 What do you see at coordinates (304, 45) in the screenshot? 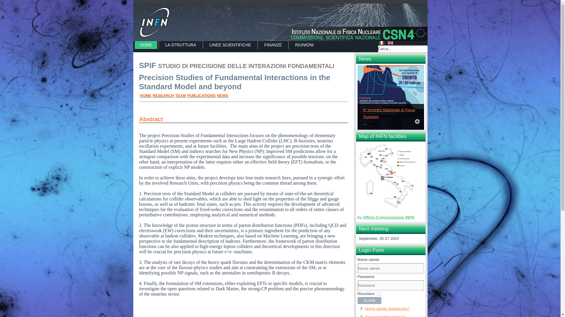
I see `RIUNIONI` at bounding box center [304, 45].